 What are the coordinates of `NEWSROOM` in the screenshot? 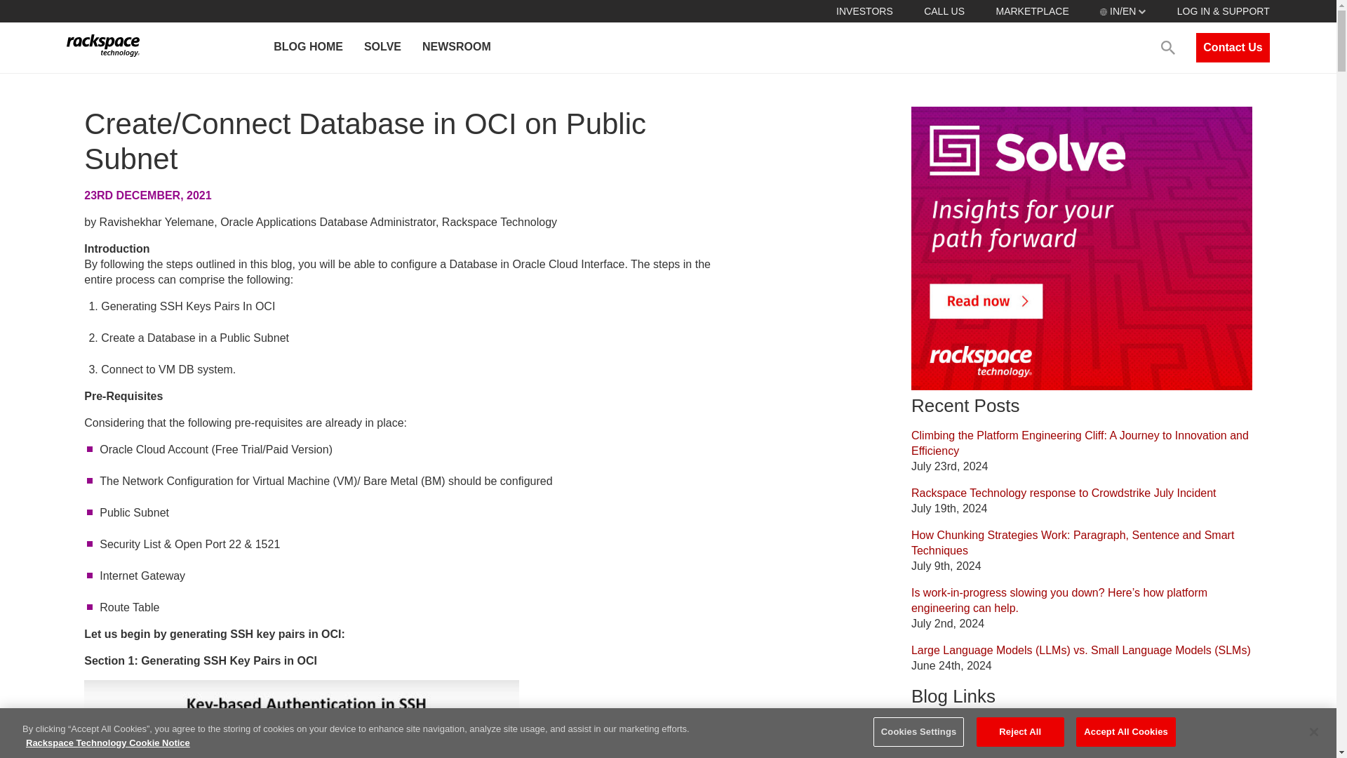 It's located at (456, 48).